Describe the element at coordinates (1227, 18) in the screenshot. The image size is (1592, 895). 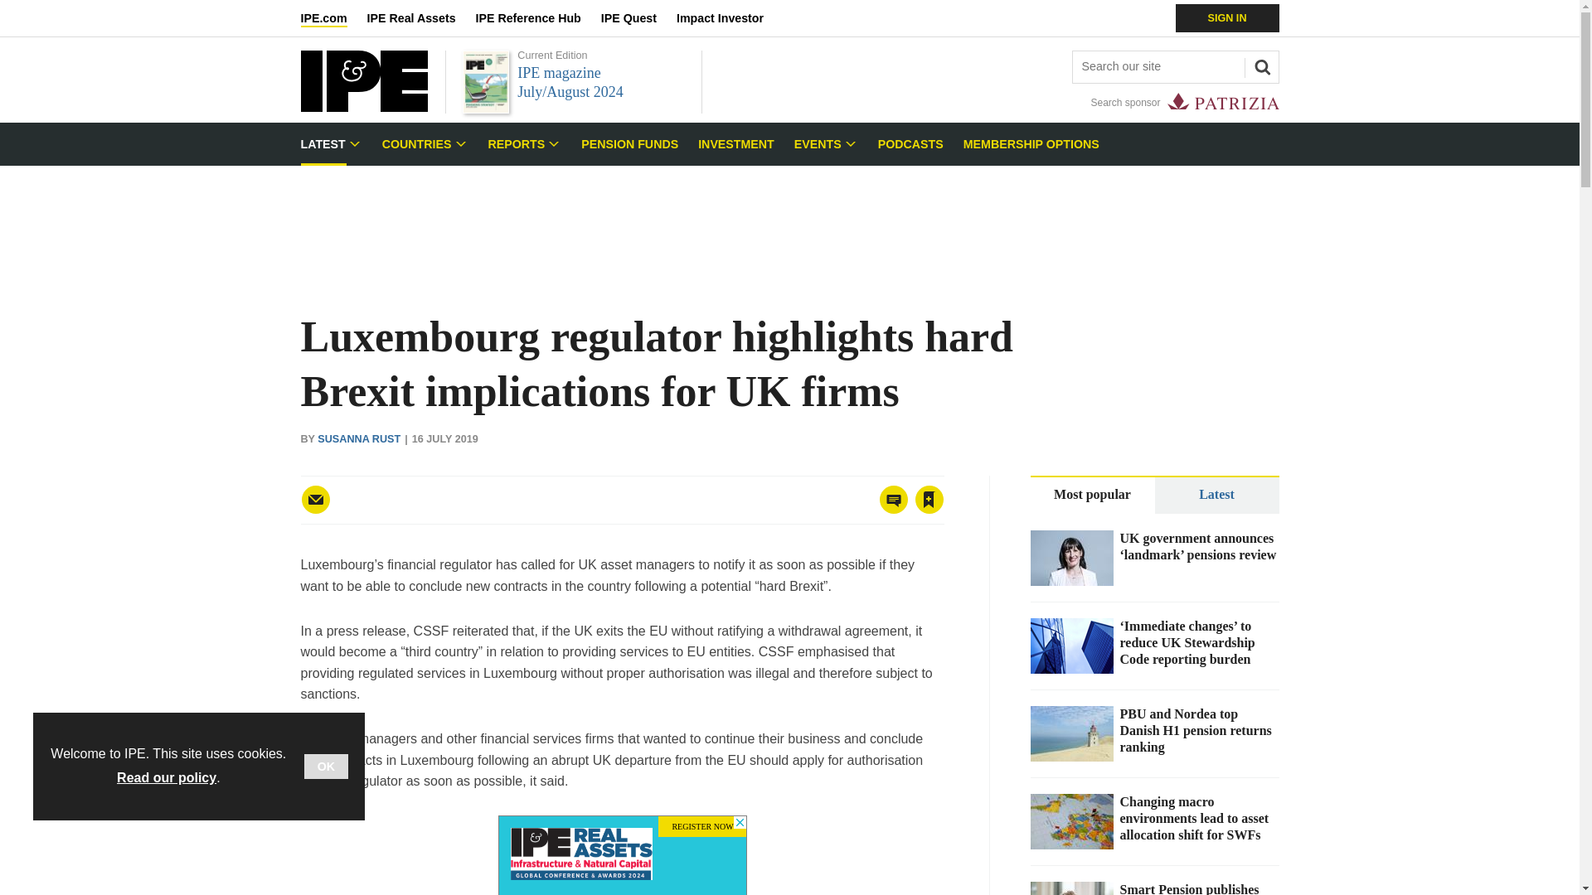
I see `SIGN IN` at that location.